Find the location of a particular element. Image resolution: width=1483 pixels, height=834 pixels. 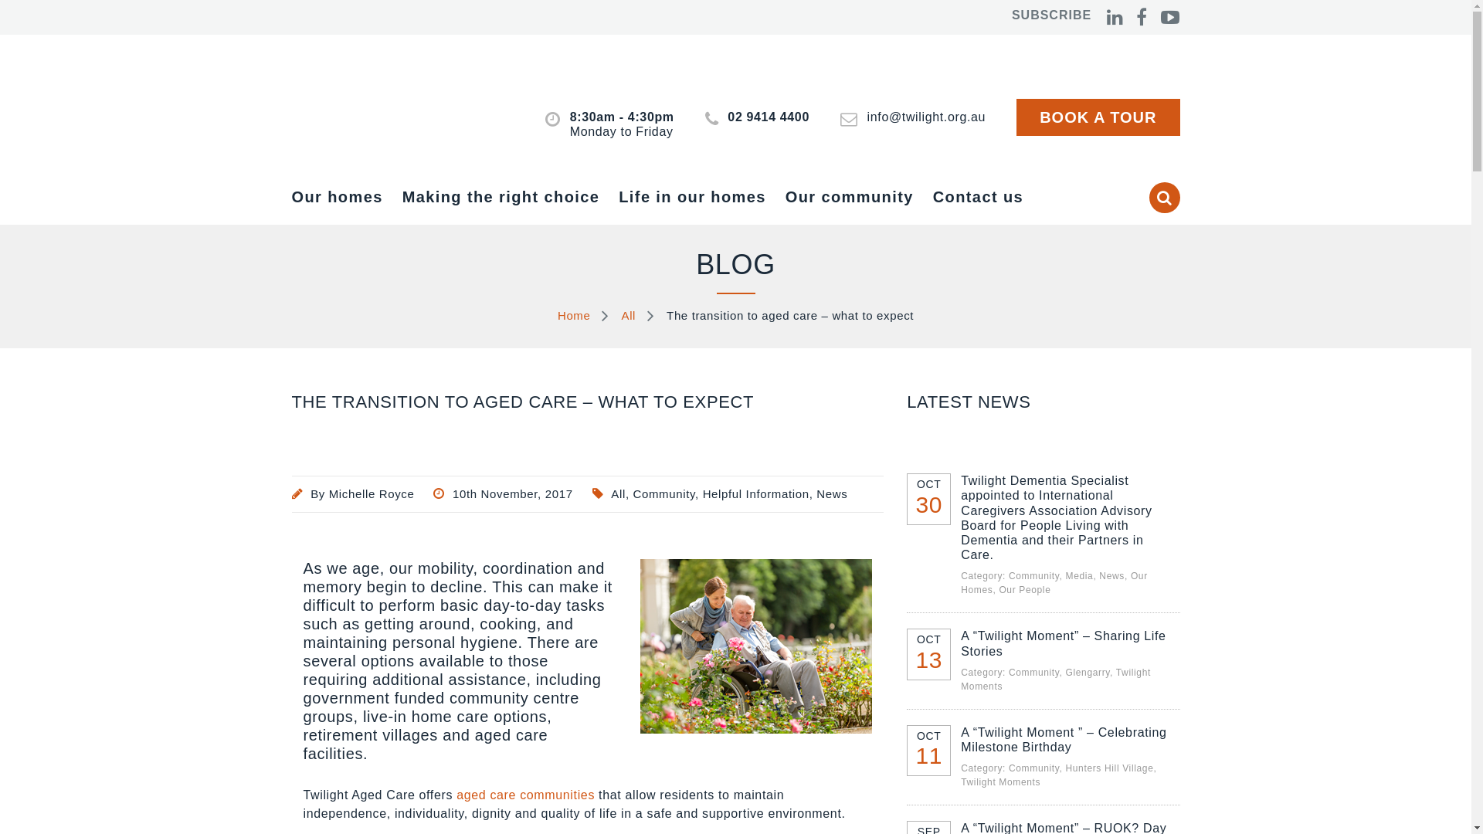

several options is located at coordinates (358, 661).